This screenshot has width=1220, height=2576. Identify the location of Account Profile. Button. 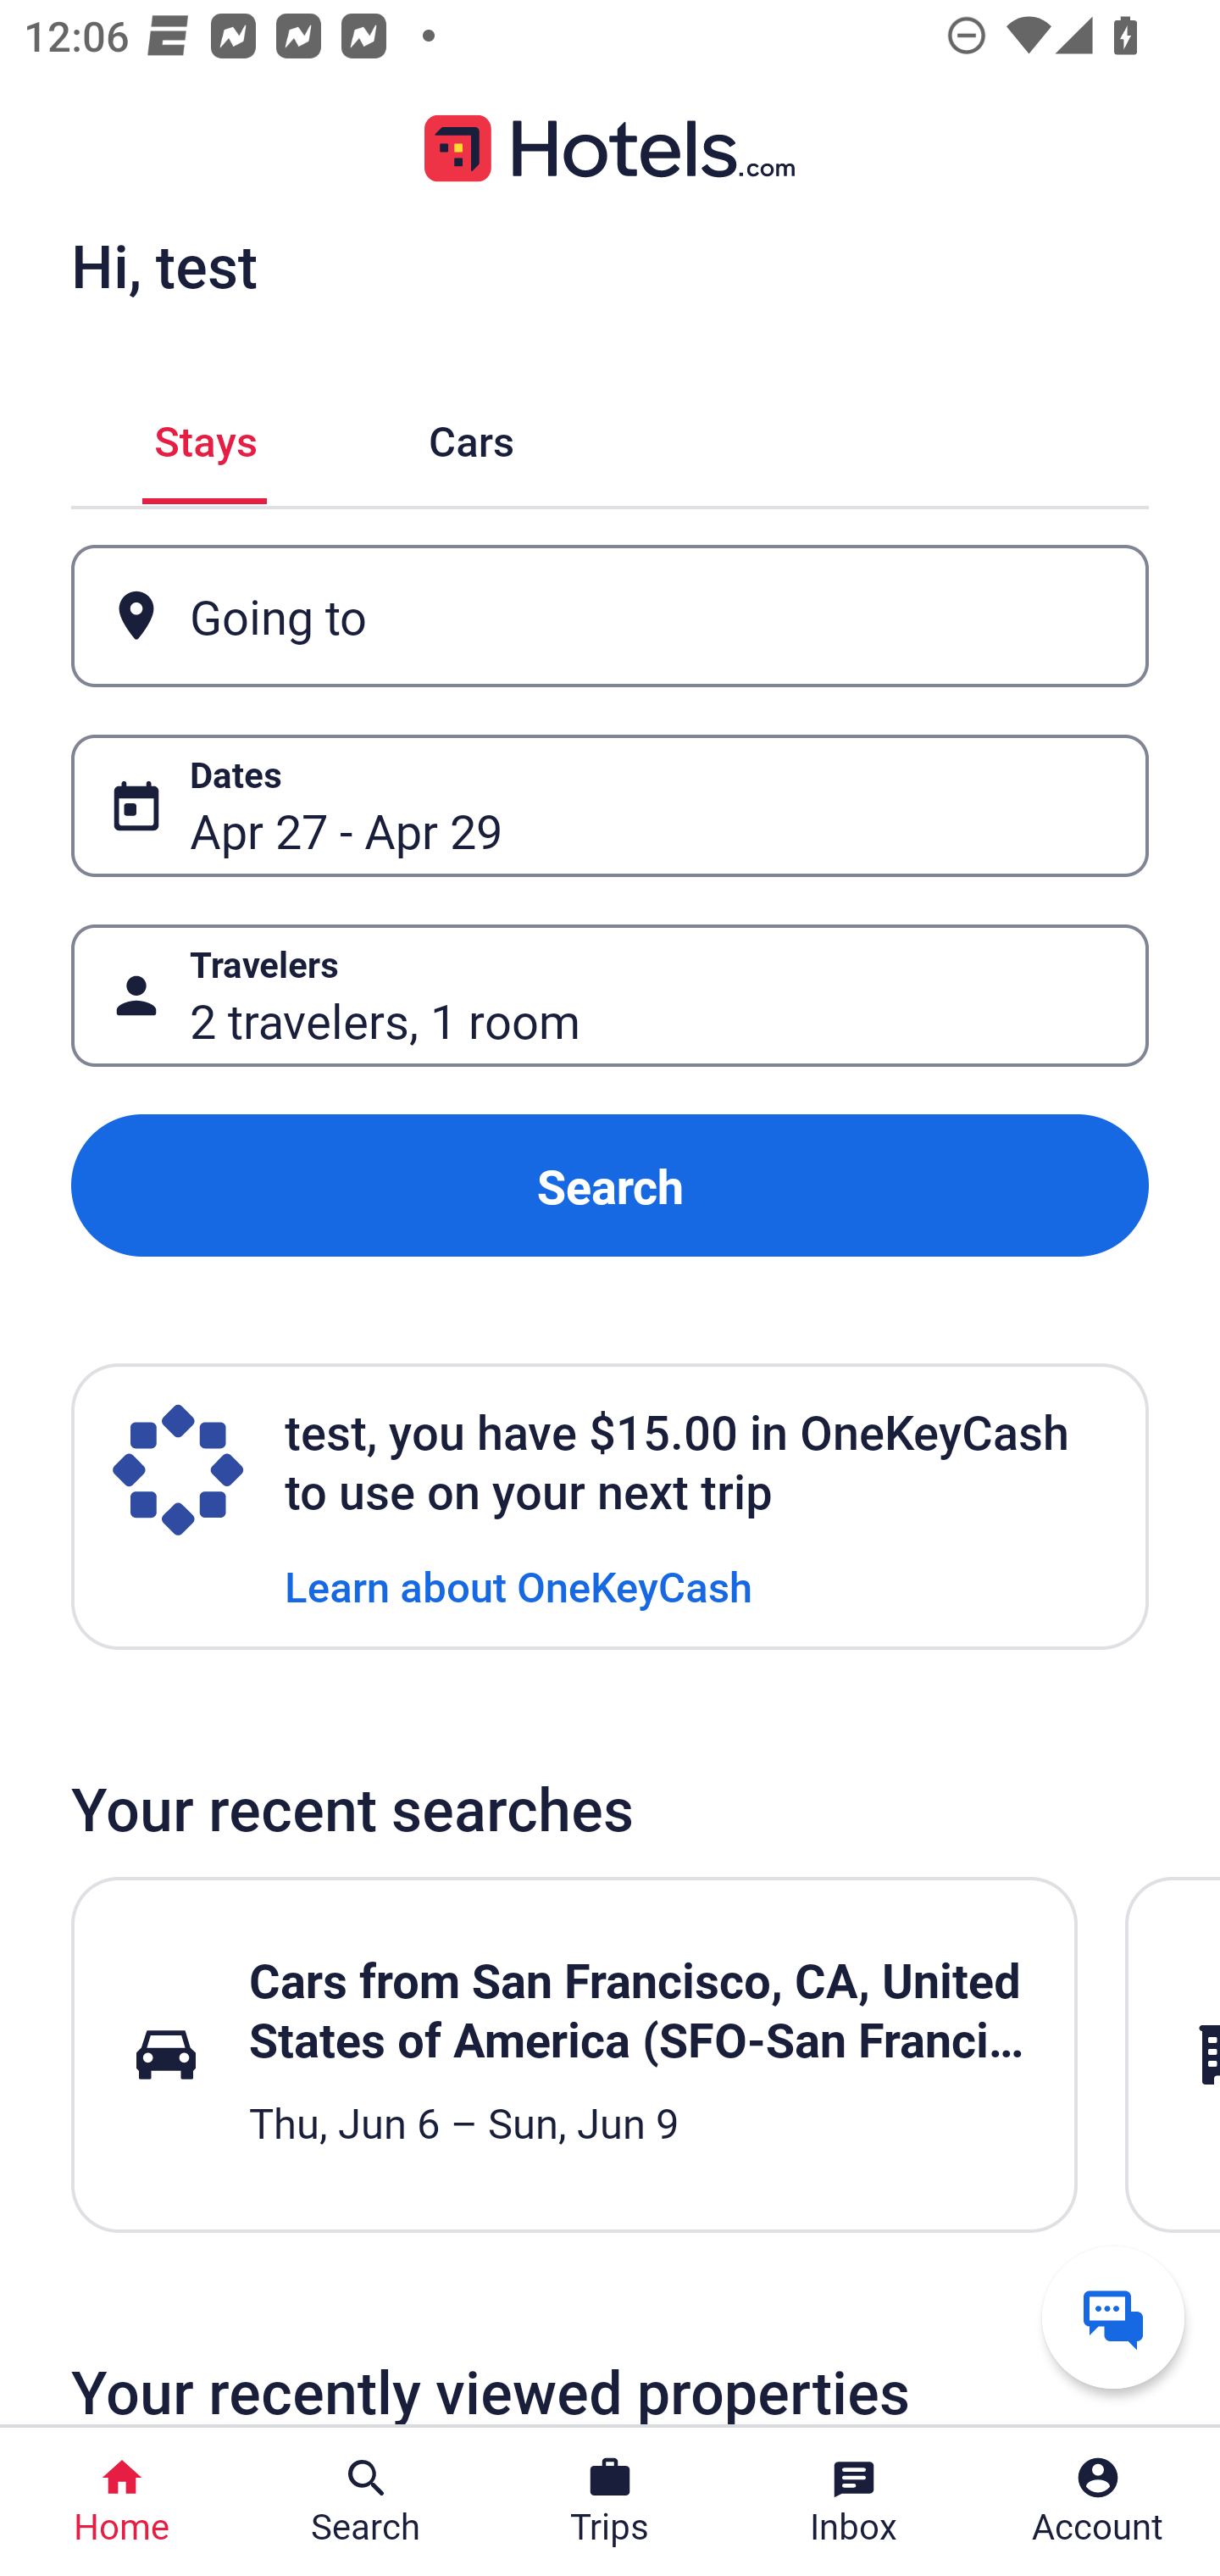
(1098, 2501).